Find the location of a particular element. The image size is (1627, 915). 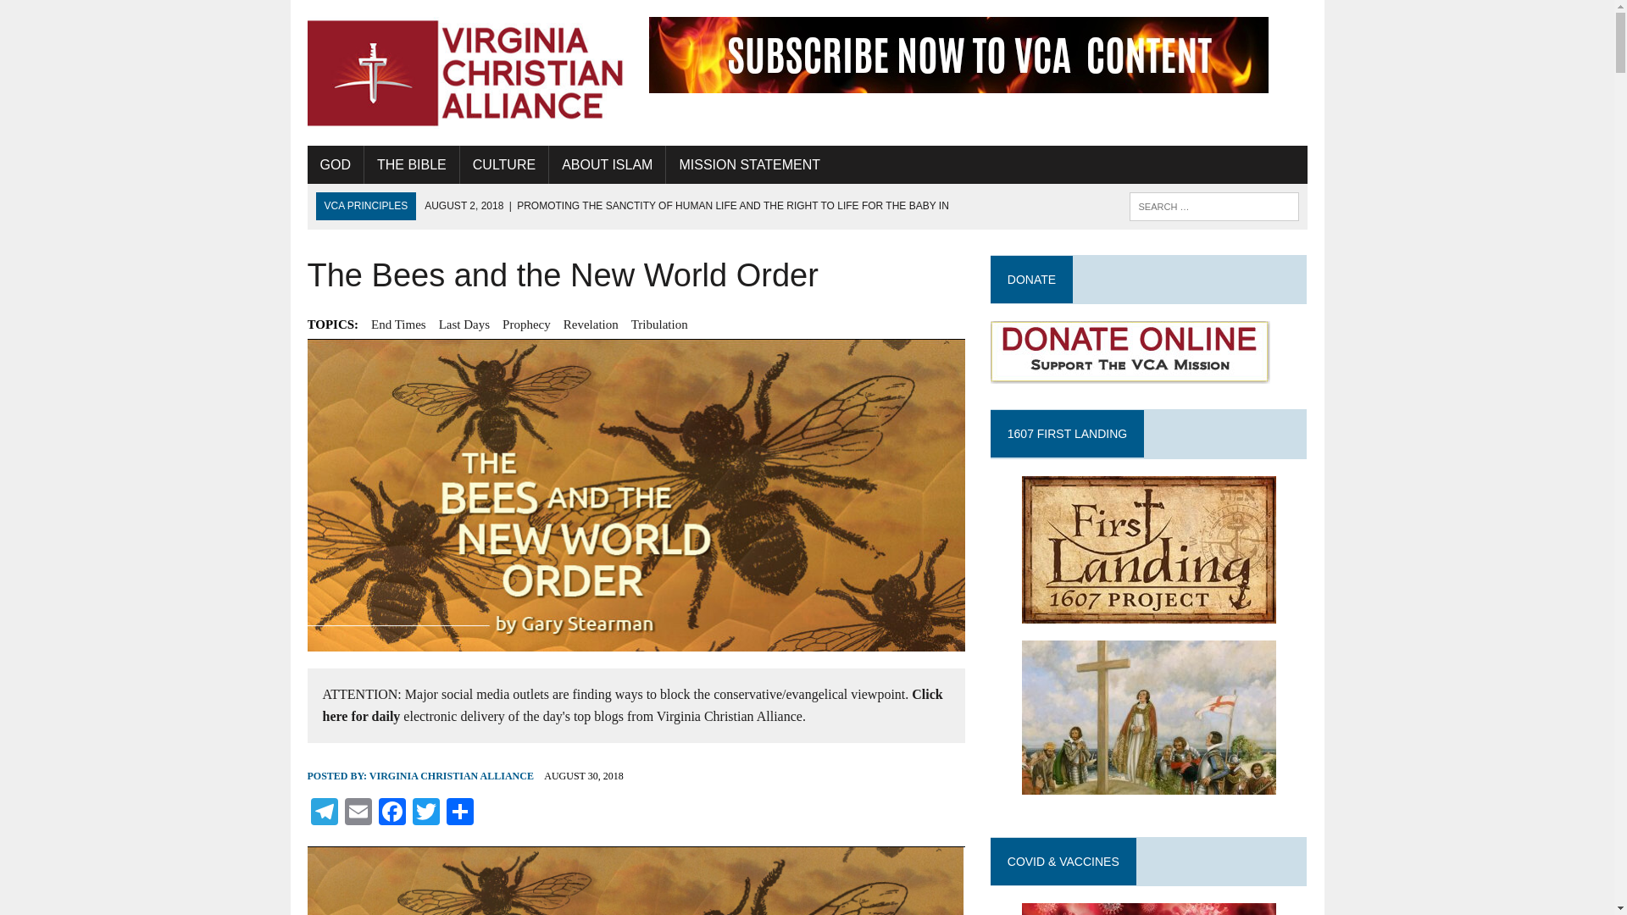

MISSION STATEMENT is located at coordinates (749, 164).